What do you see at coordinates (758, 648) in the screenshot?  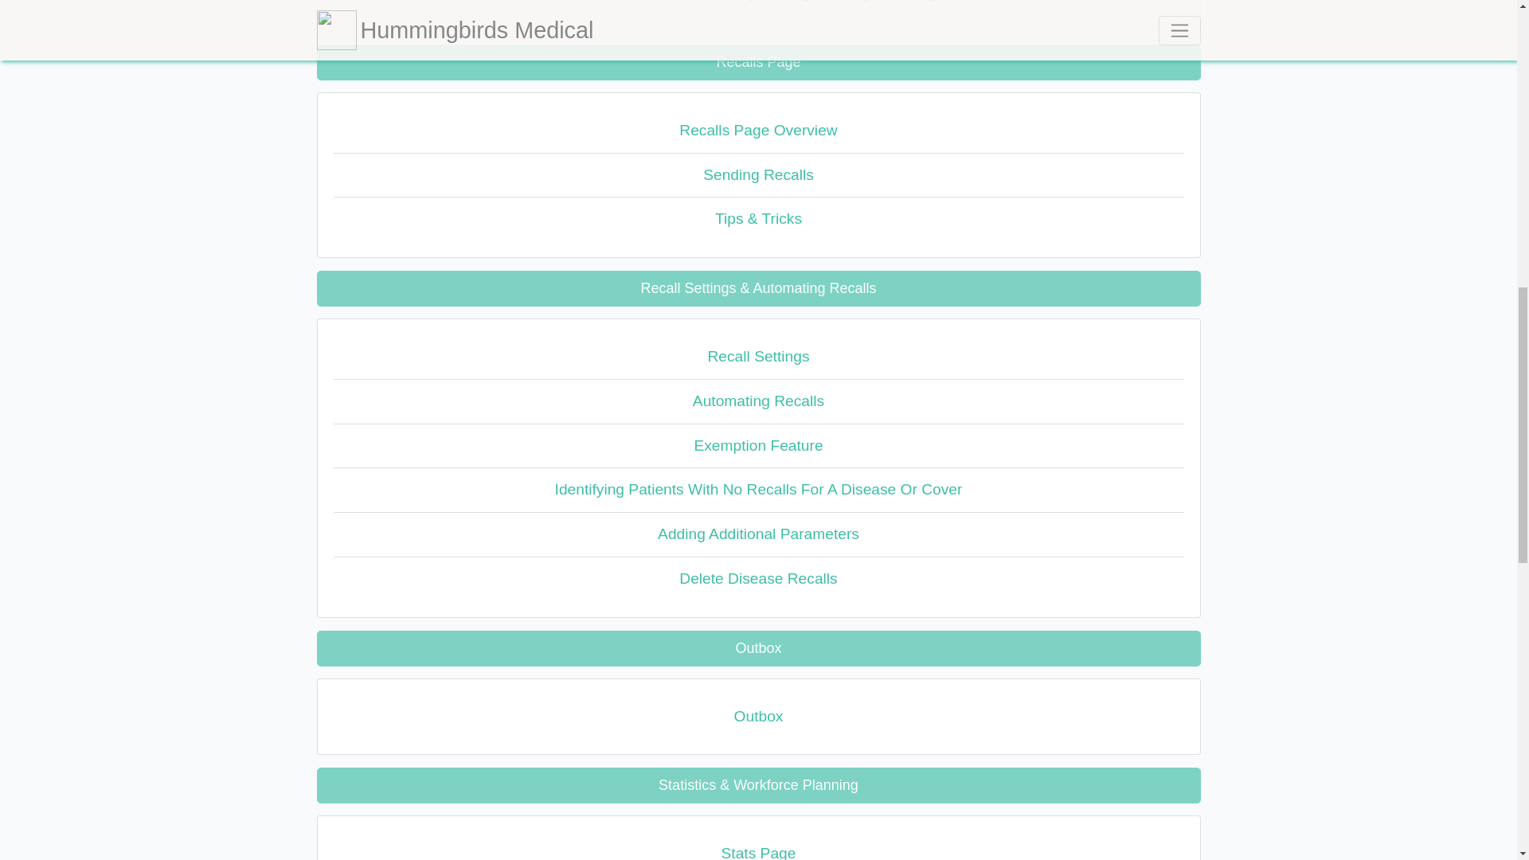 I see `Outbox` at bounding box center [758, 648].